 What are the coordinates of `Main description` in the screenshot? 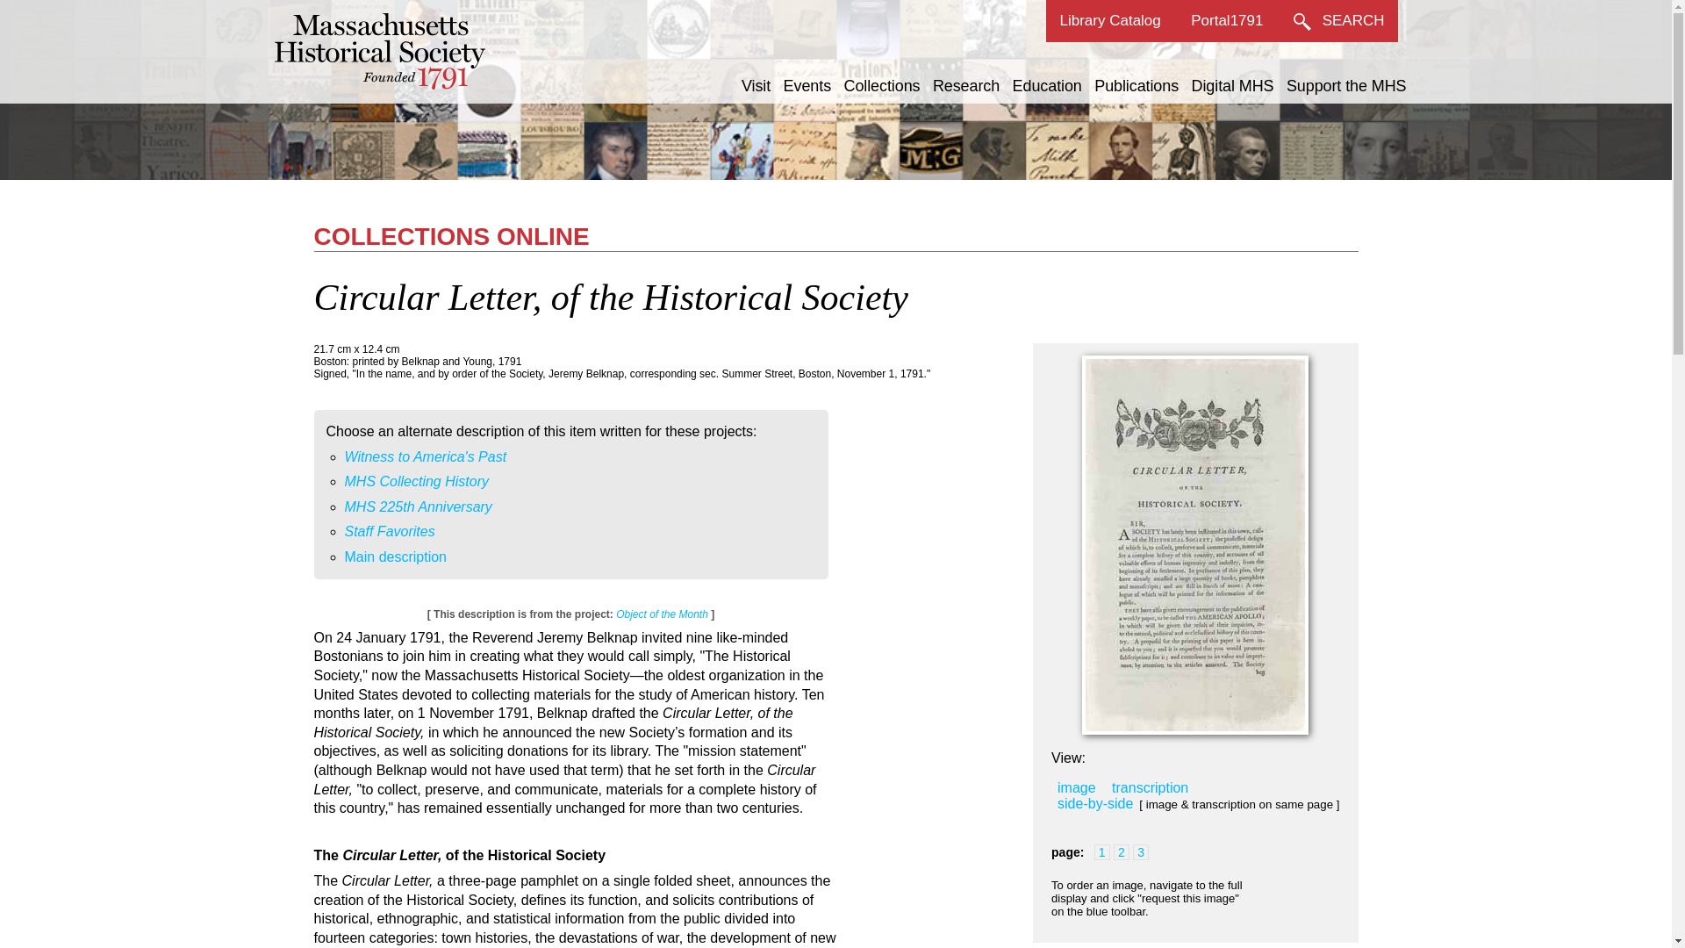 It's located at (395, 557).